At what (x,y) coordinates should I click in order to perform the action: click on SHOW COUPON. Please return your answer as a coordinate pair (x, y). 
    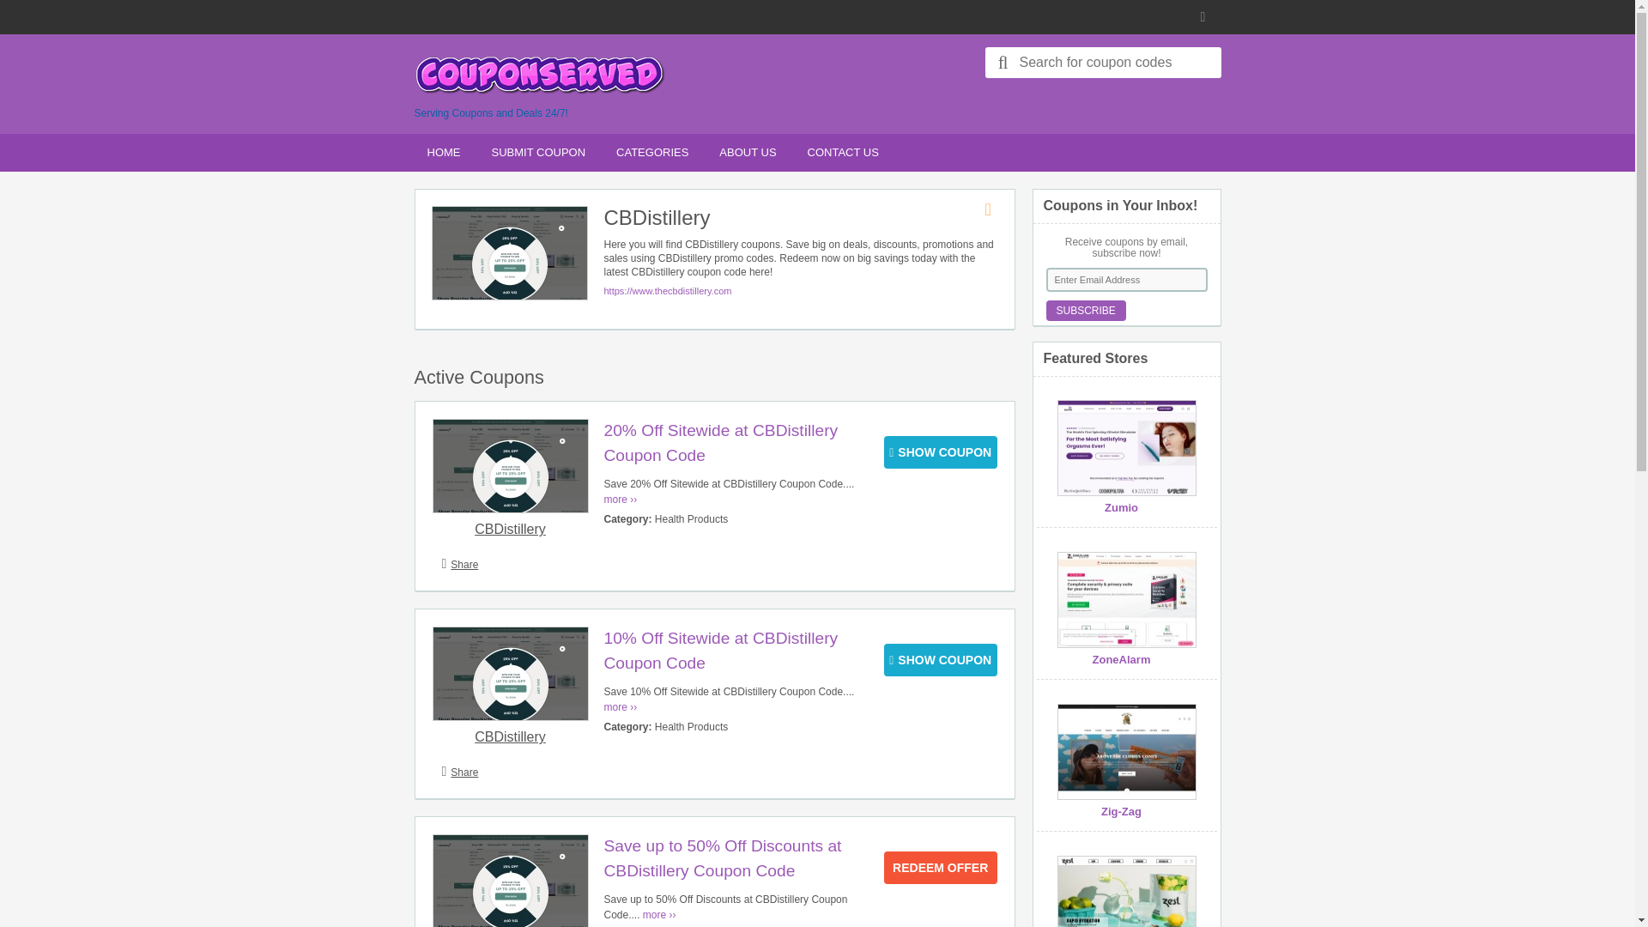
    Looking at the image, I should click on (940, 451).